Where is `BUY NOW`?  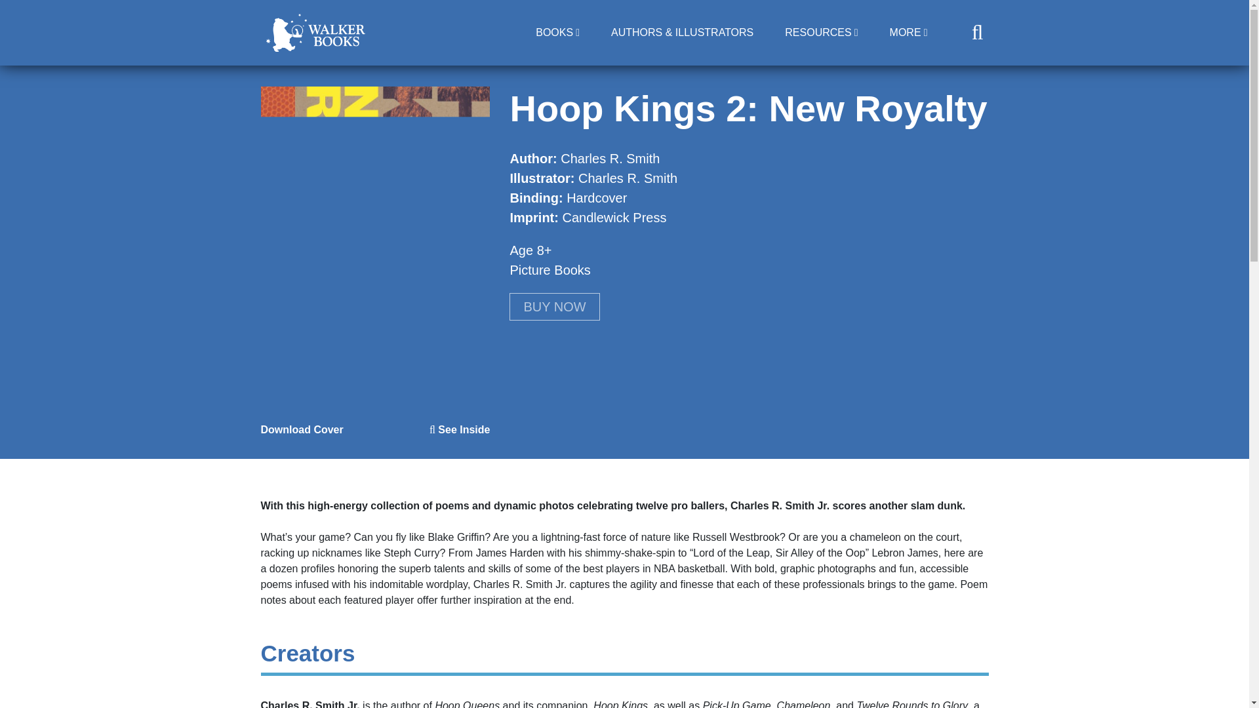
BUY NOW is located at coordinates (554, 307).